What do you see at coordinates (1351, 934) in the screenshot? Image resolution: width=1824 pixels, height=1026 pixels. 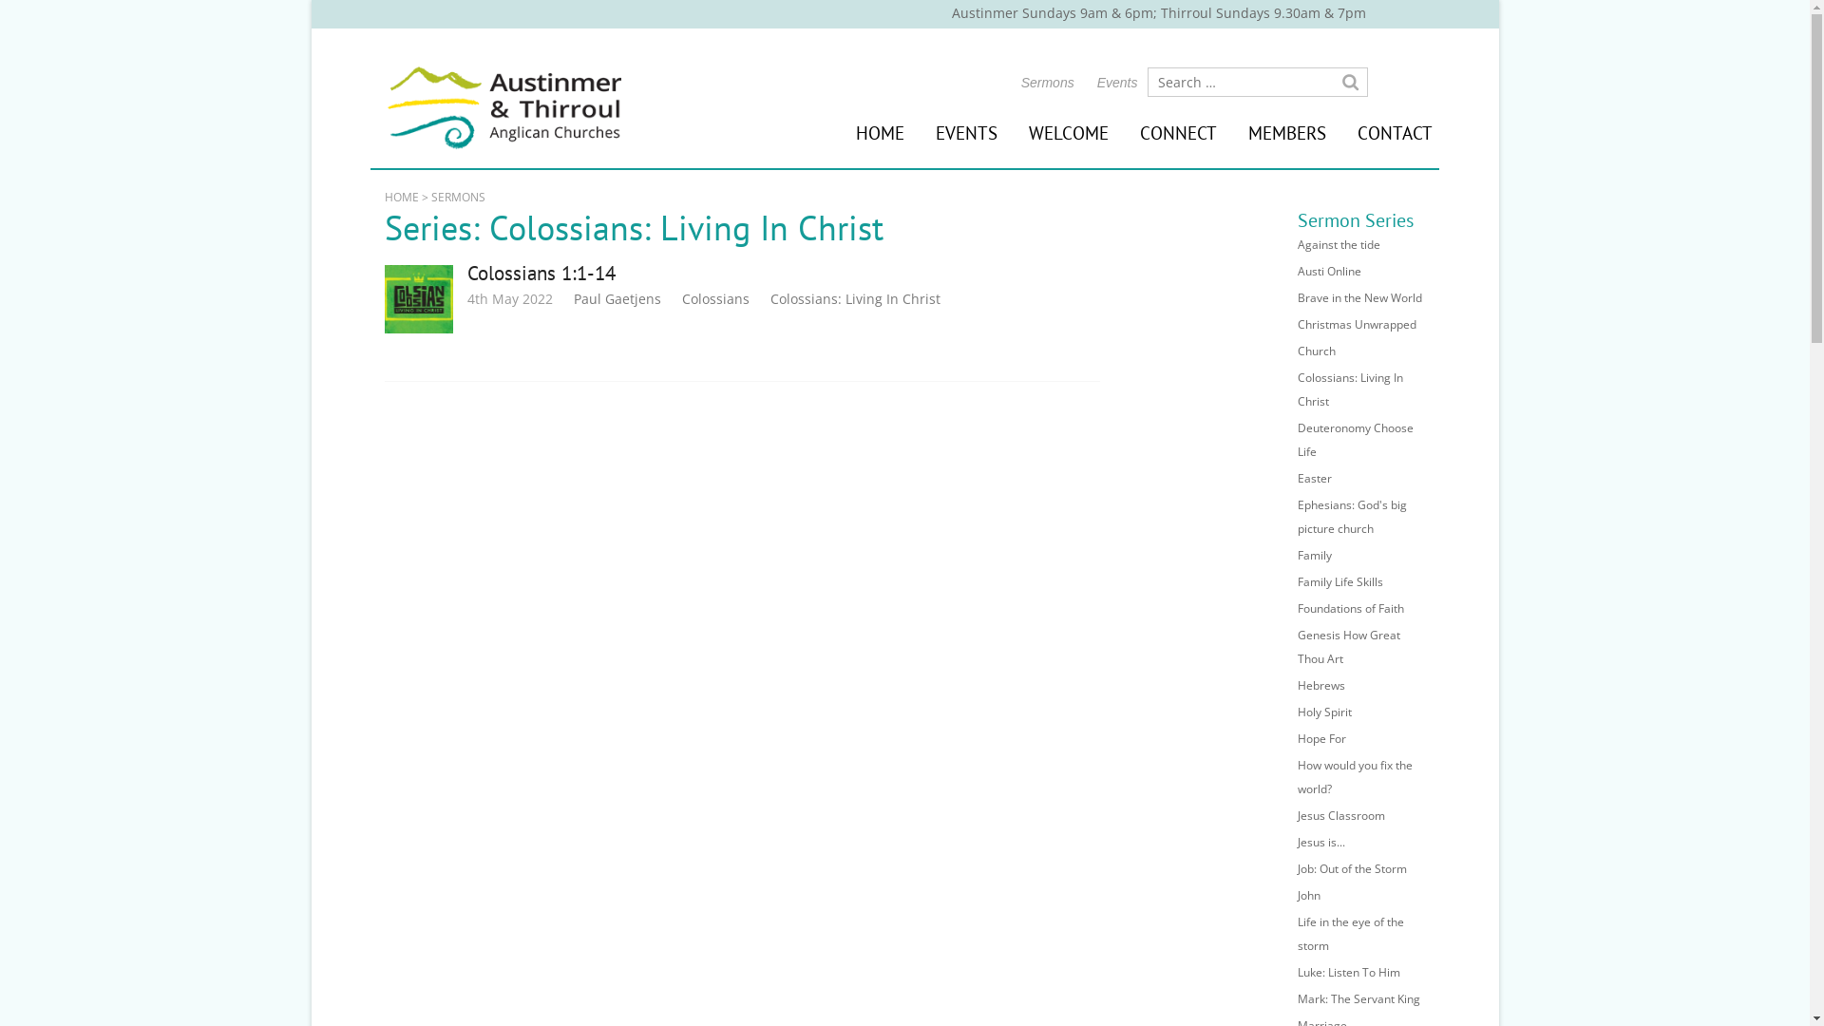 I see `Life in the eye of the storm` at bounding box center [1351, 934].